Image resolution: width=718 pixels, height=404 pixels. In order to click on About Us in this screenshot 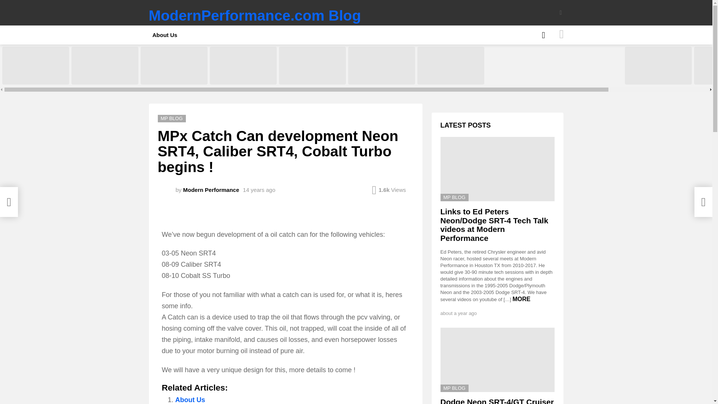, I will do `click(190, 400)`.